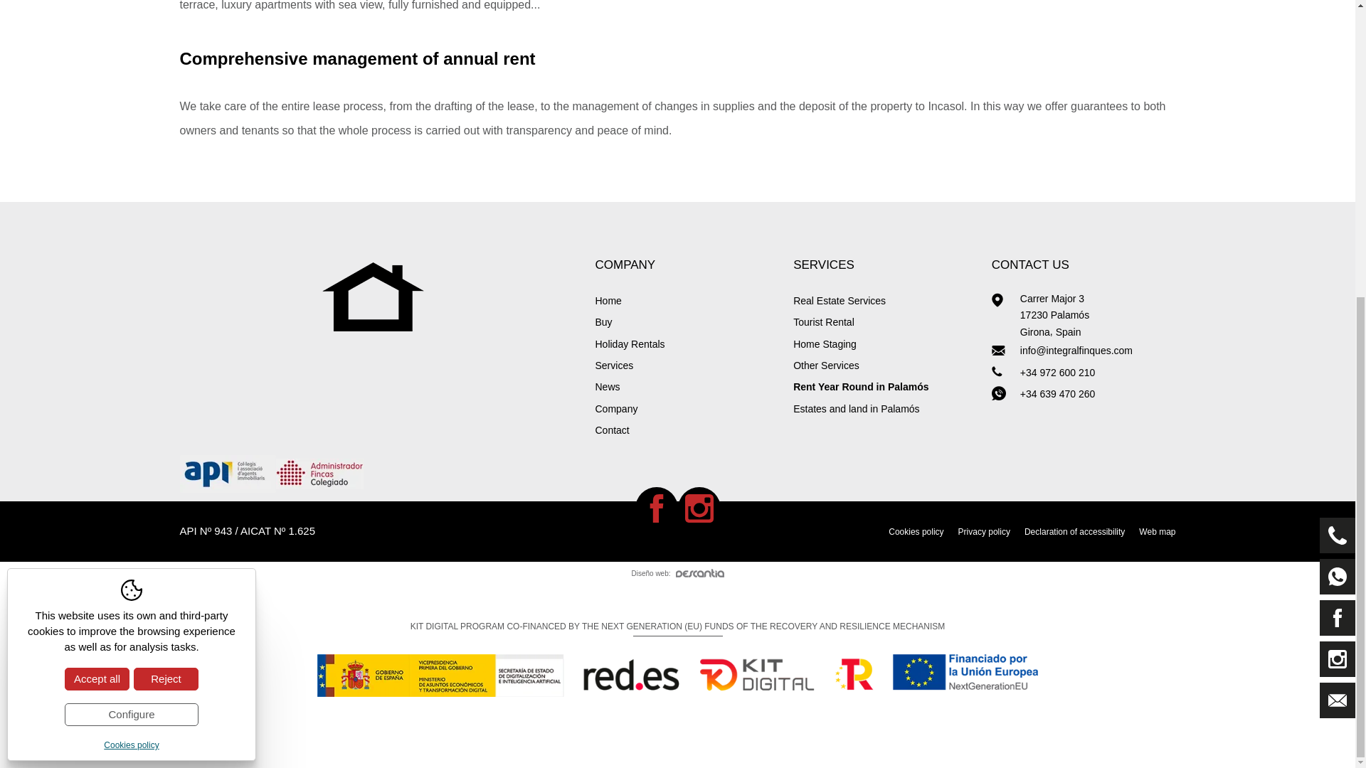 The height and width of the screenshot is (768, 1366). I want to click on News, so click(686, 387).